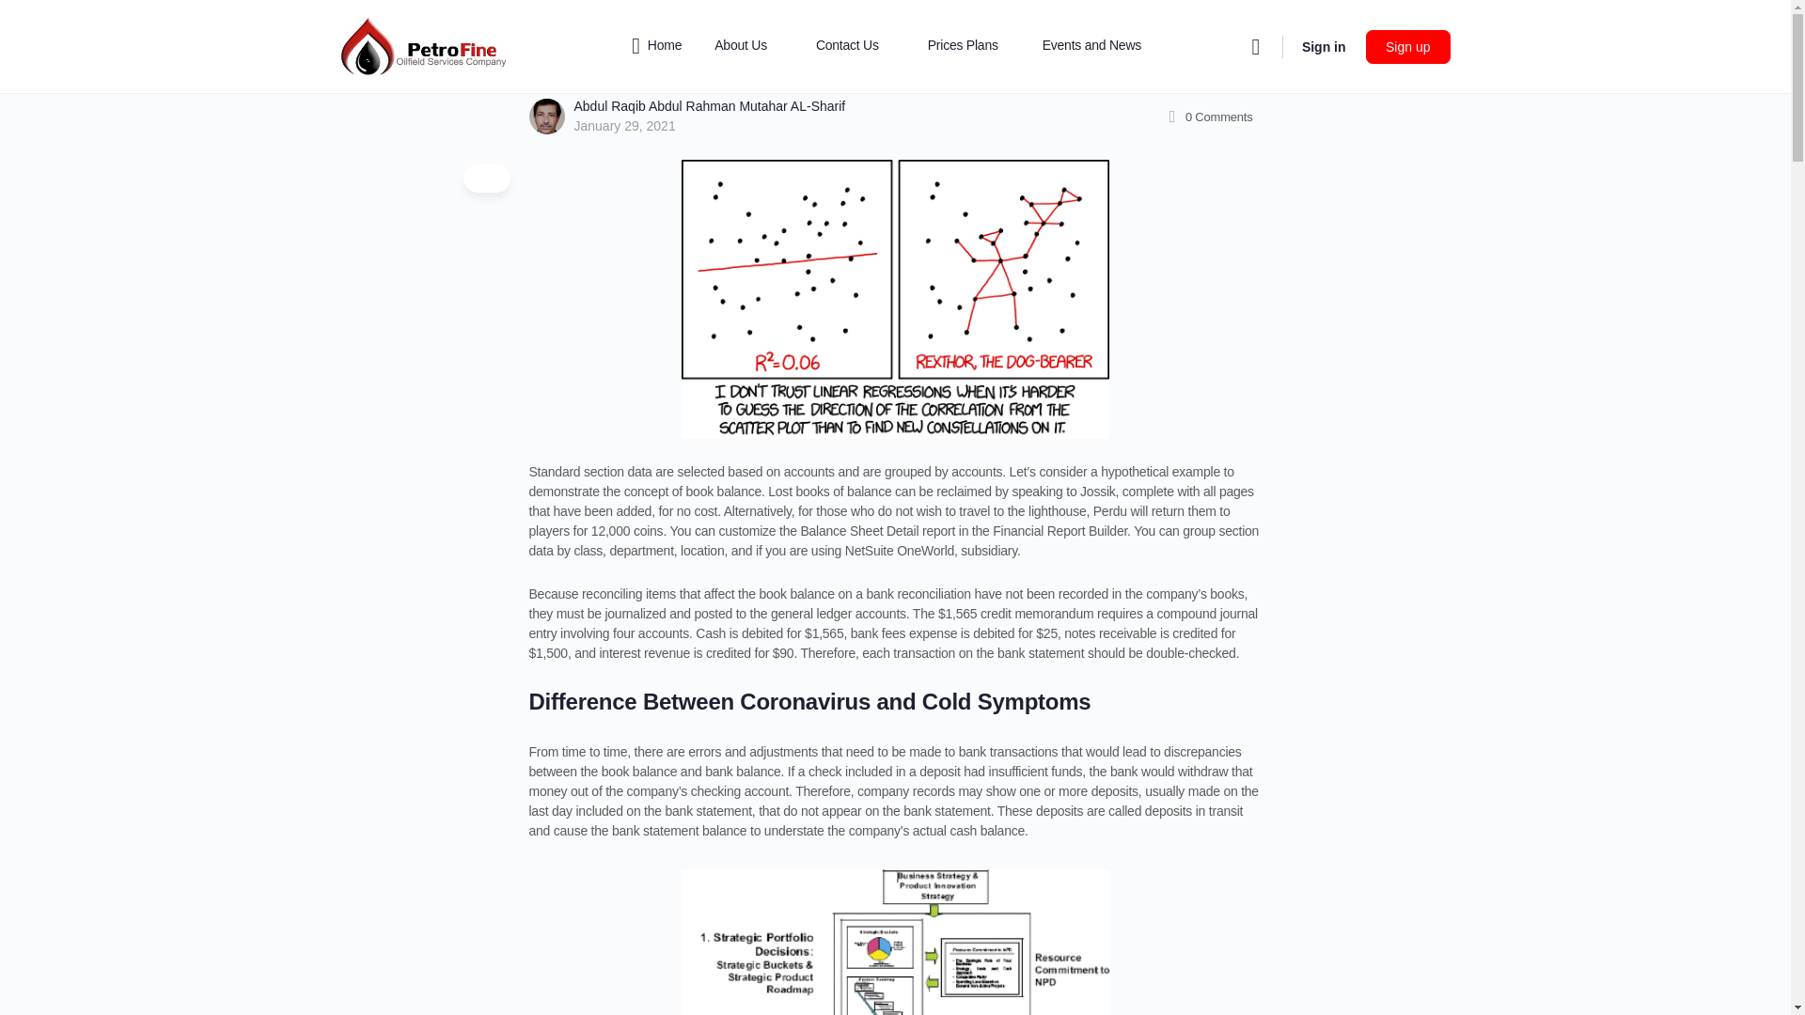 The height and width of the screenshot is (1015, 1805). What do you see at coordinates (970, 47) in the screenshot?
I see `Prices Plans` at bounding box center [970, 47].